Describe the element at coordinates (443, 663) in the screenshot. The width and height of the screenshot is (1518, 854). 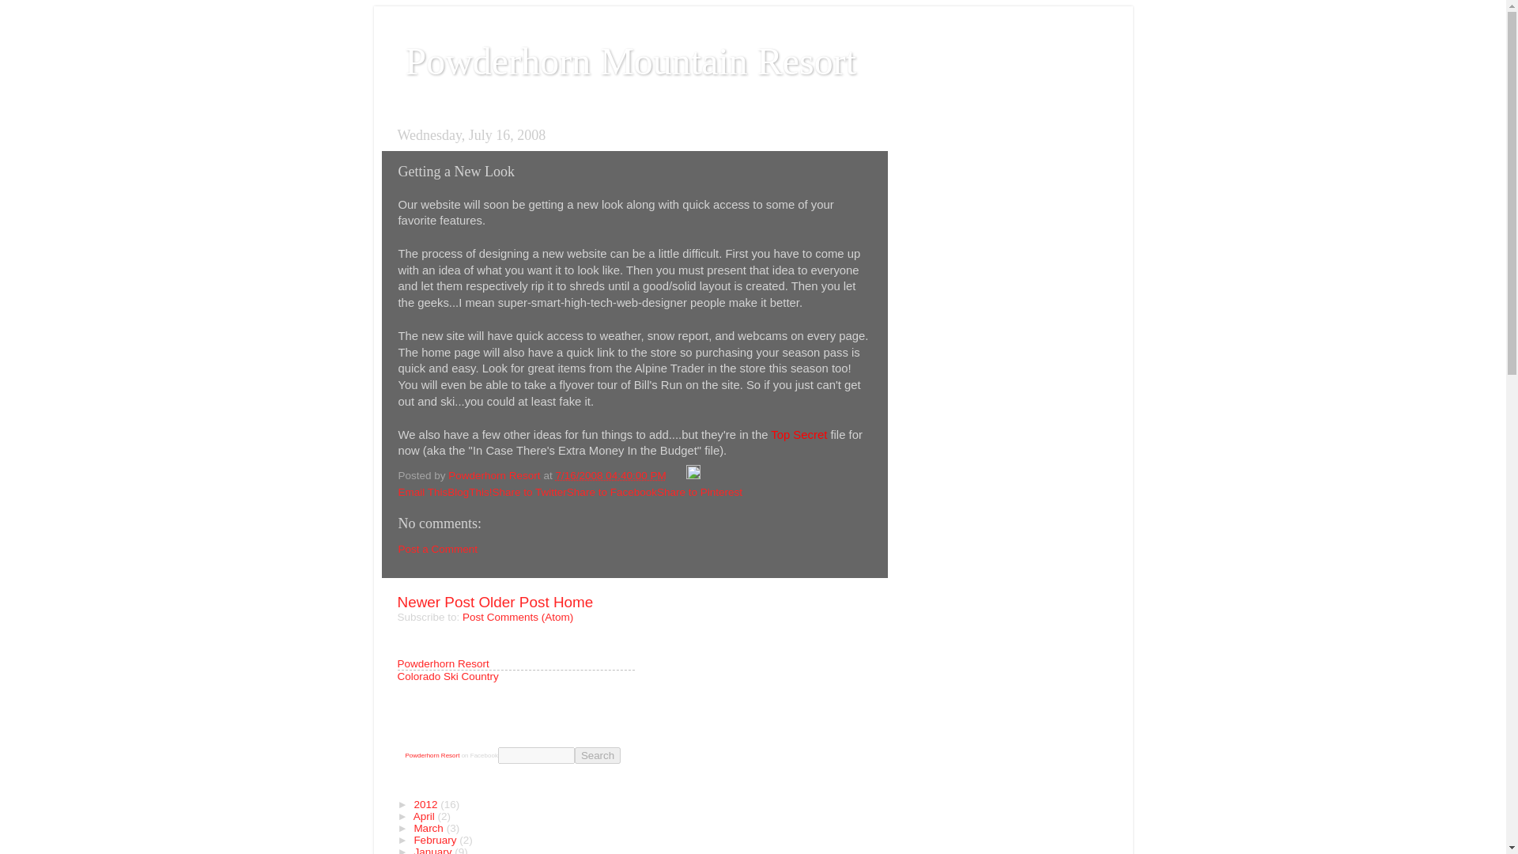
I see `Powderhorn Resort` at that location.